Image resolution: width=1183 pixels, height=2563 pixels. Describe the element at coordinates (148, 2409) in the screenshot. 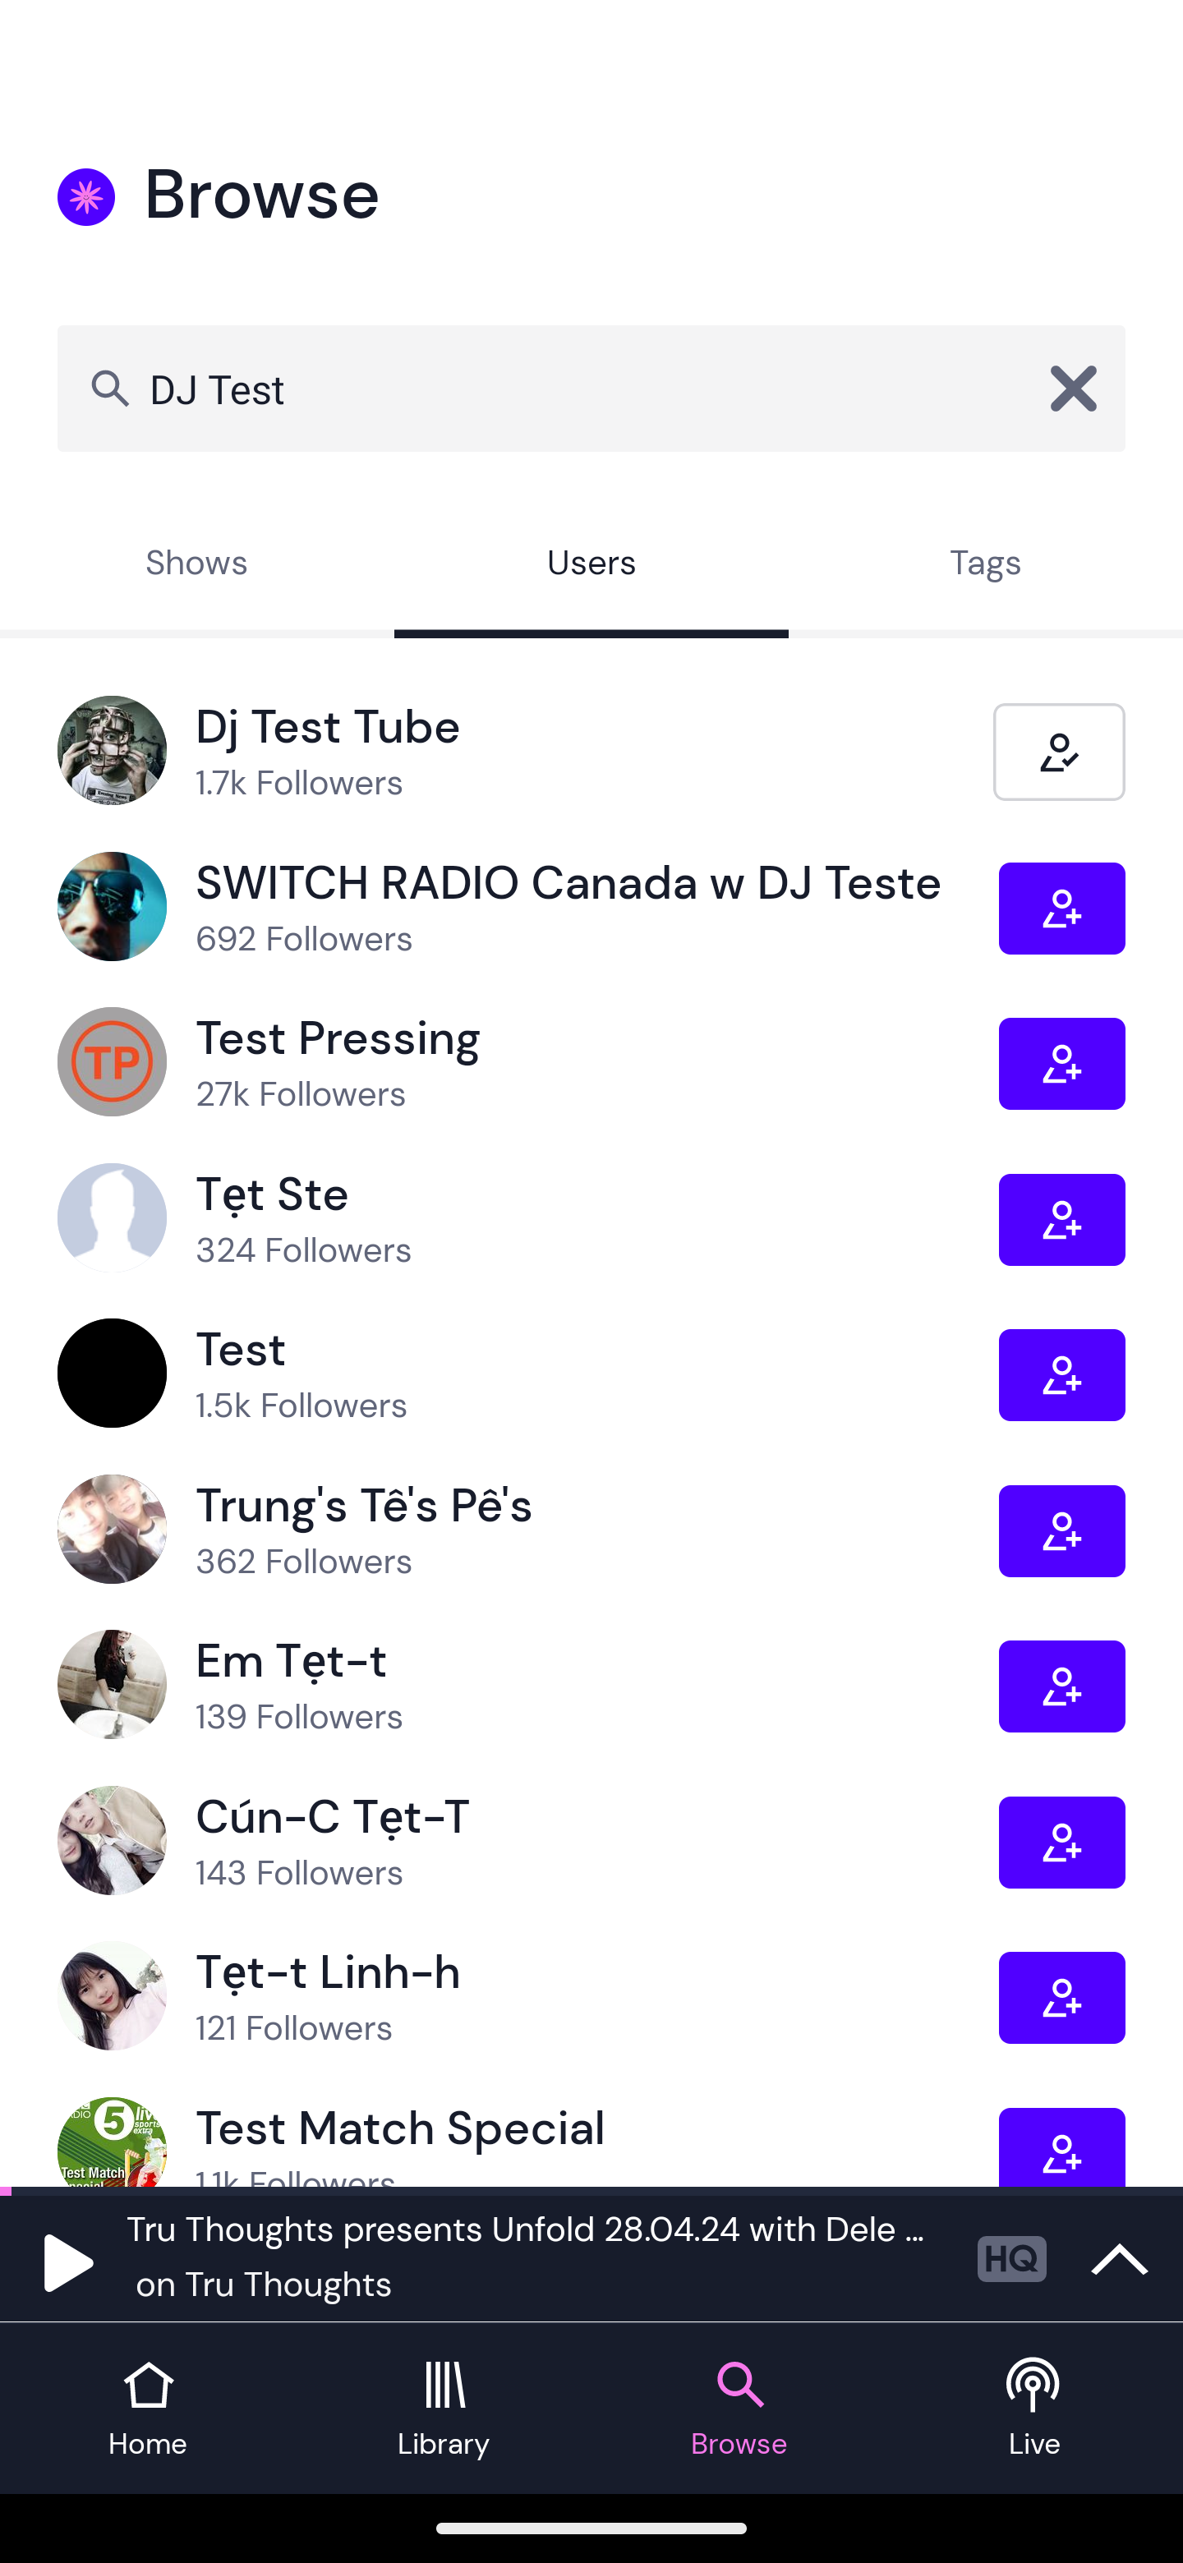

I see `Home tab Home` at that location.